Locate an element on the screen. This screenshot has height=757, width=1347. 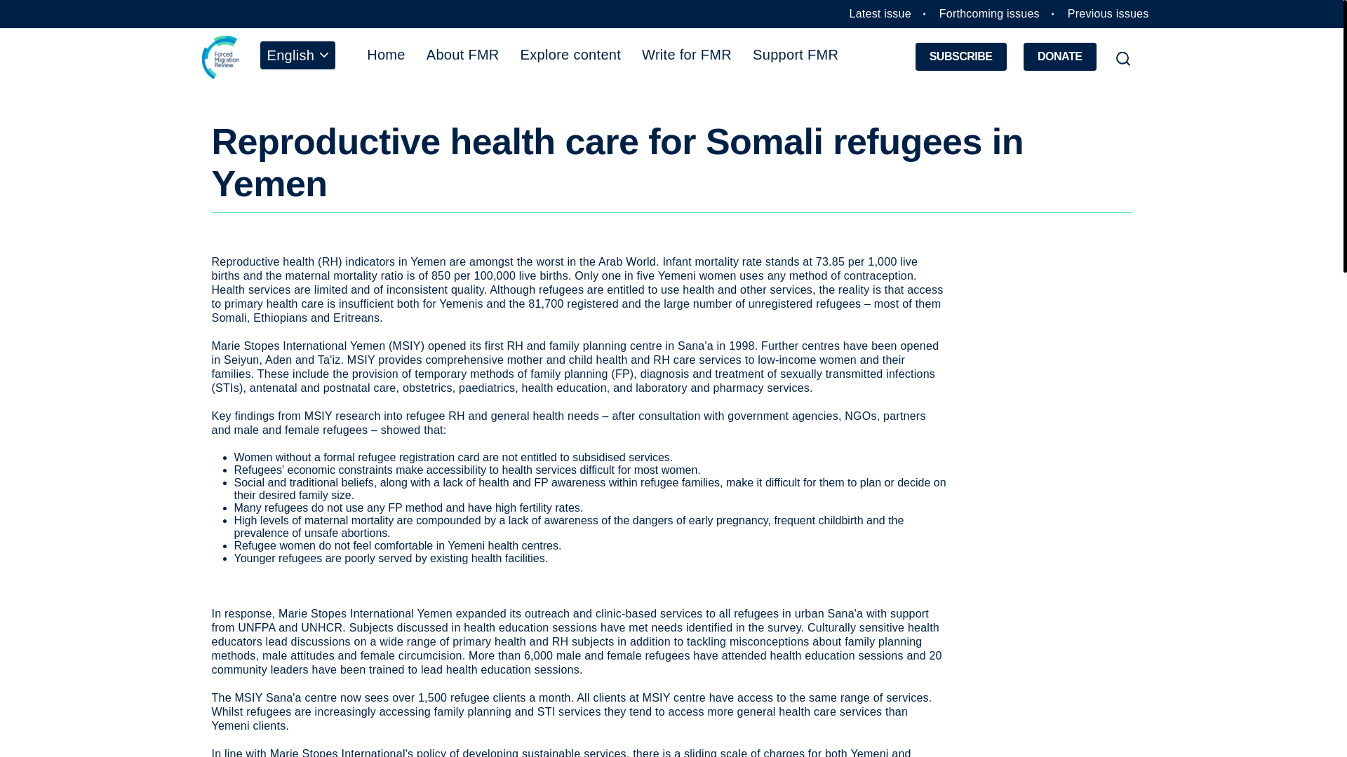
Previous issues is located at coordinates (1108, 13).